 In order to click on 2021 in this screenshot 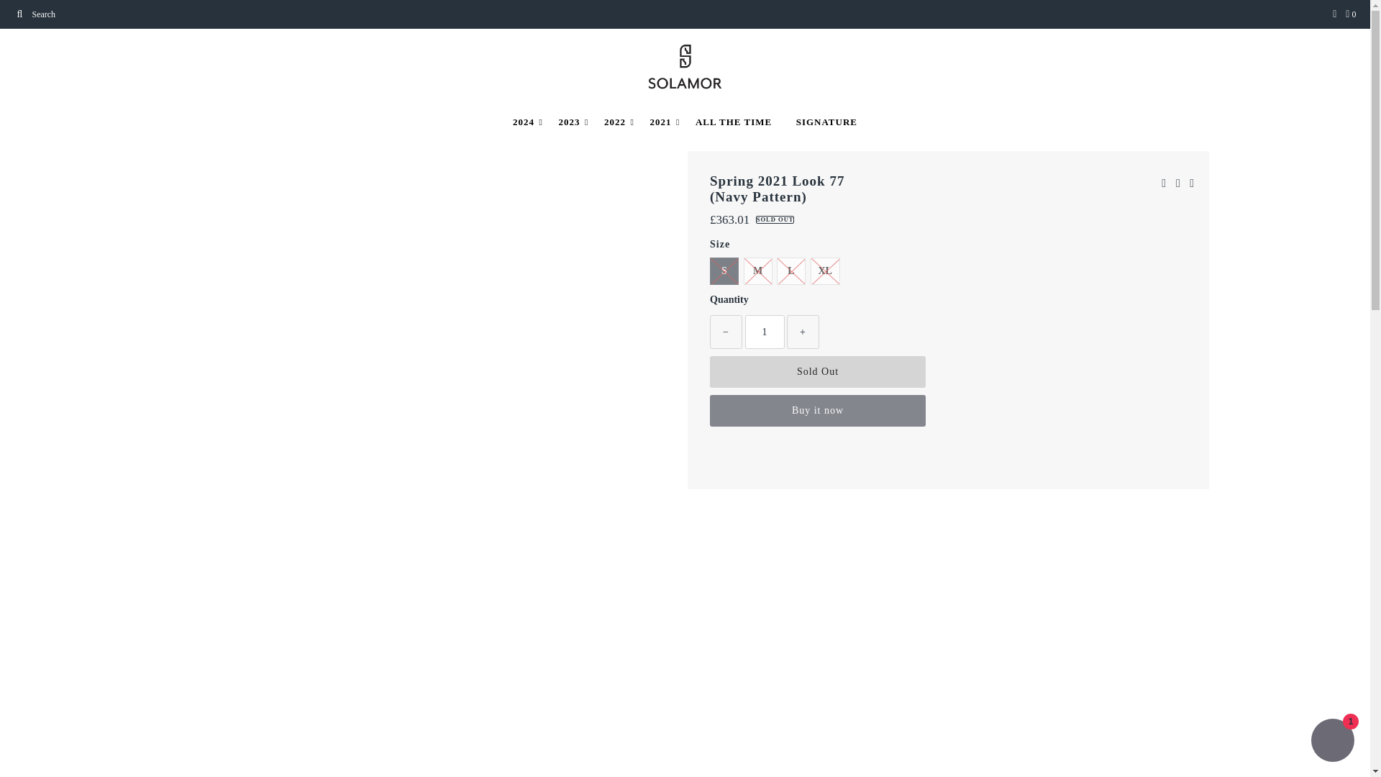, I will do `click(660, 122)`.